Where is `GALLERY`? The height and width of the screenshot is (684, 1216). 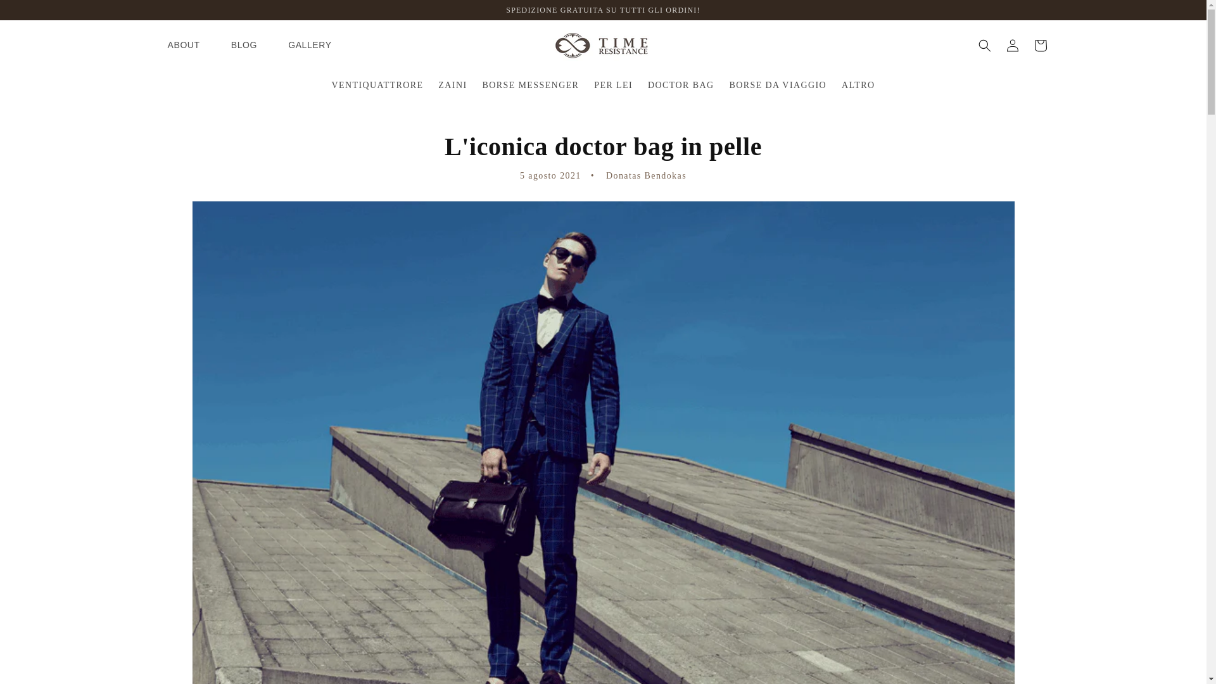 GALLERY is located at coordinates (310, 46).